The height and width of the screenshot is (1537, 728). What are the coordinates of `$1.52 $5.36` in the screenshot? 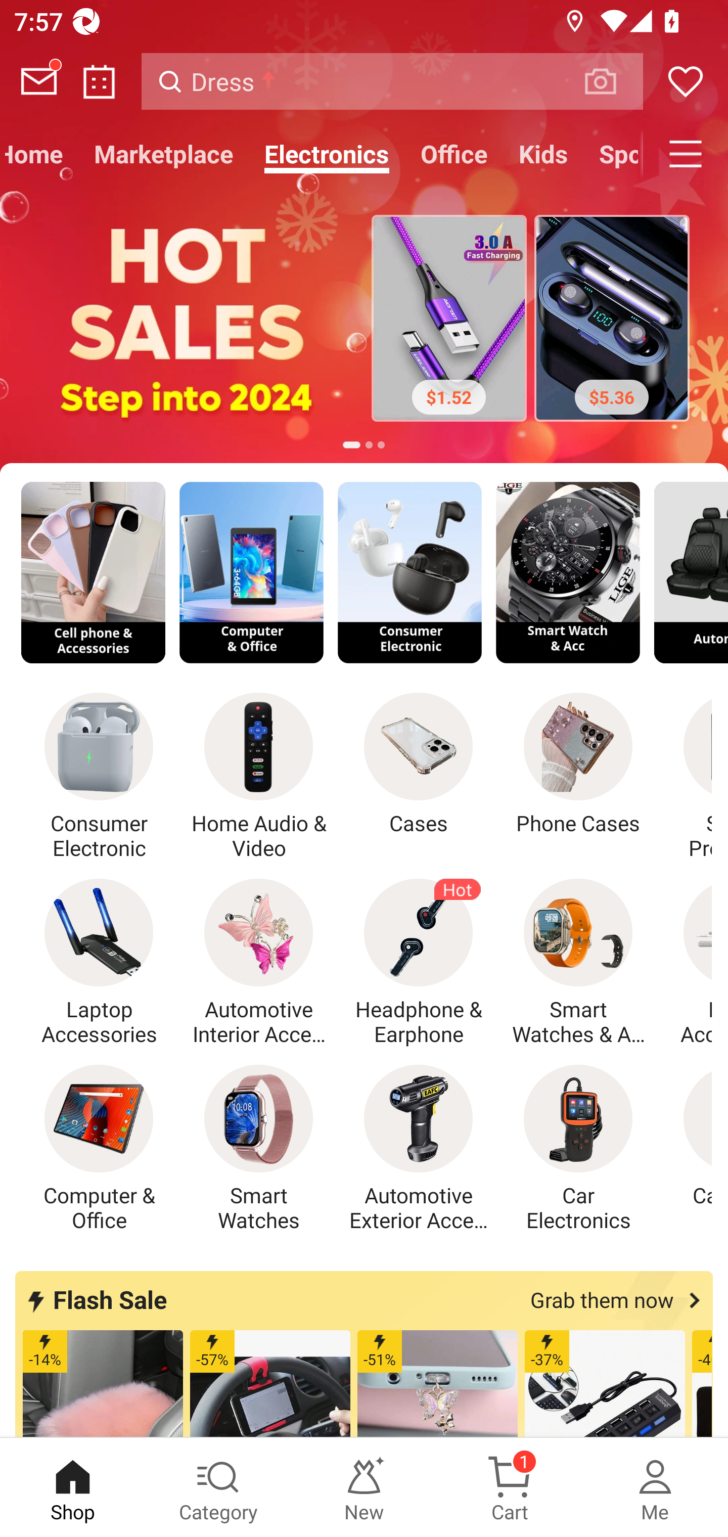 It's located at (364, 321).